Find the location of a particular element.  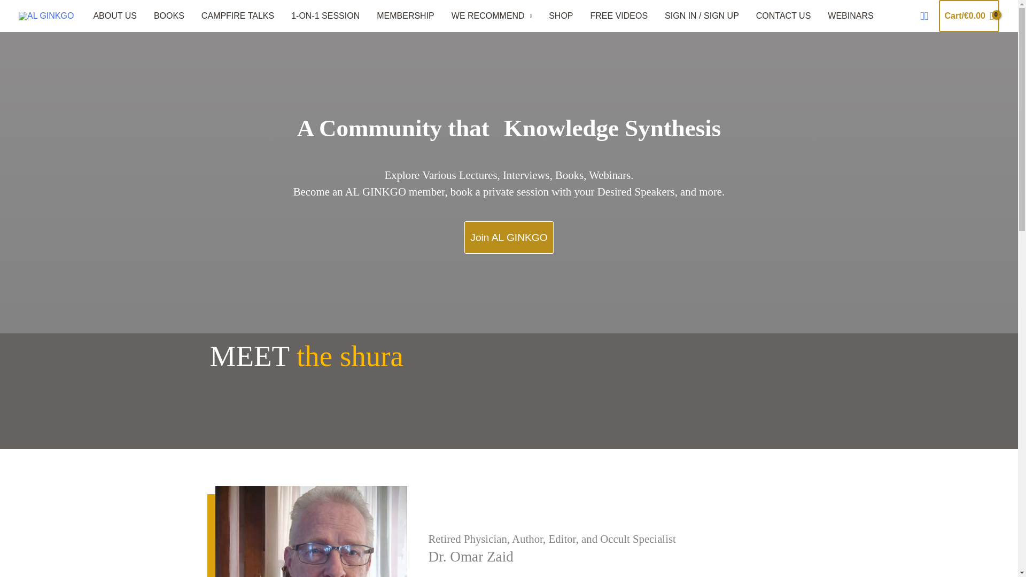

CONTACT US is located at coordinates (783, 16).